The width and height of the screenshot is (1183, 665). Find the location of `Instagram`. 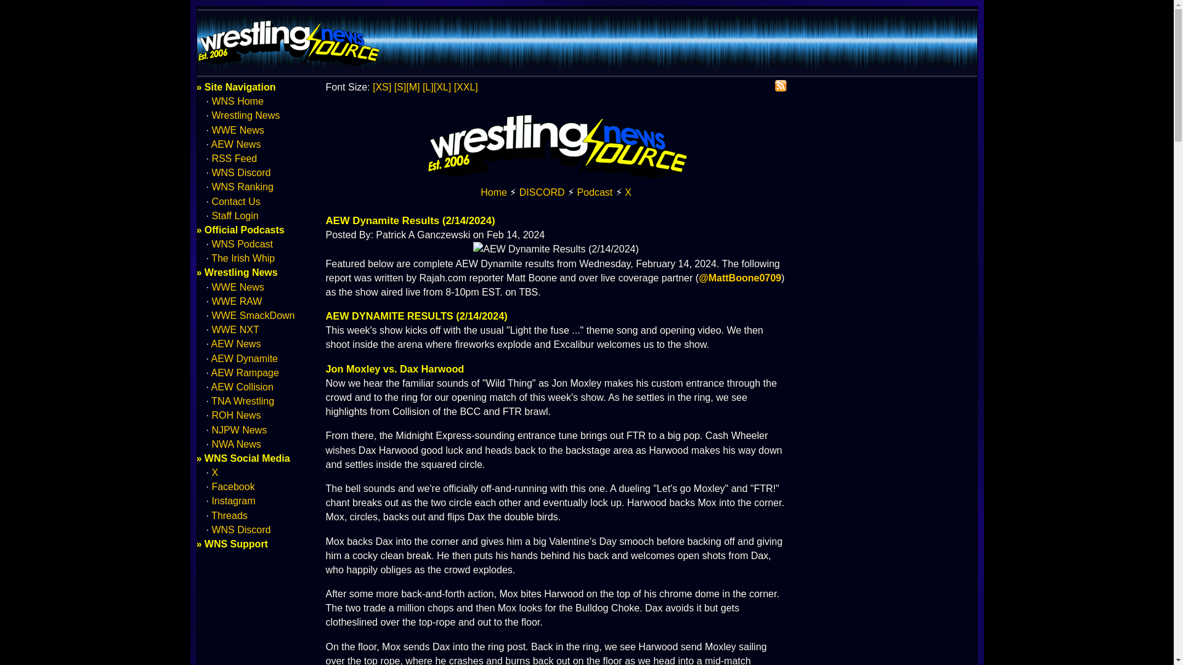

Instagram is located at coordinates (233, 500).